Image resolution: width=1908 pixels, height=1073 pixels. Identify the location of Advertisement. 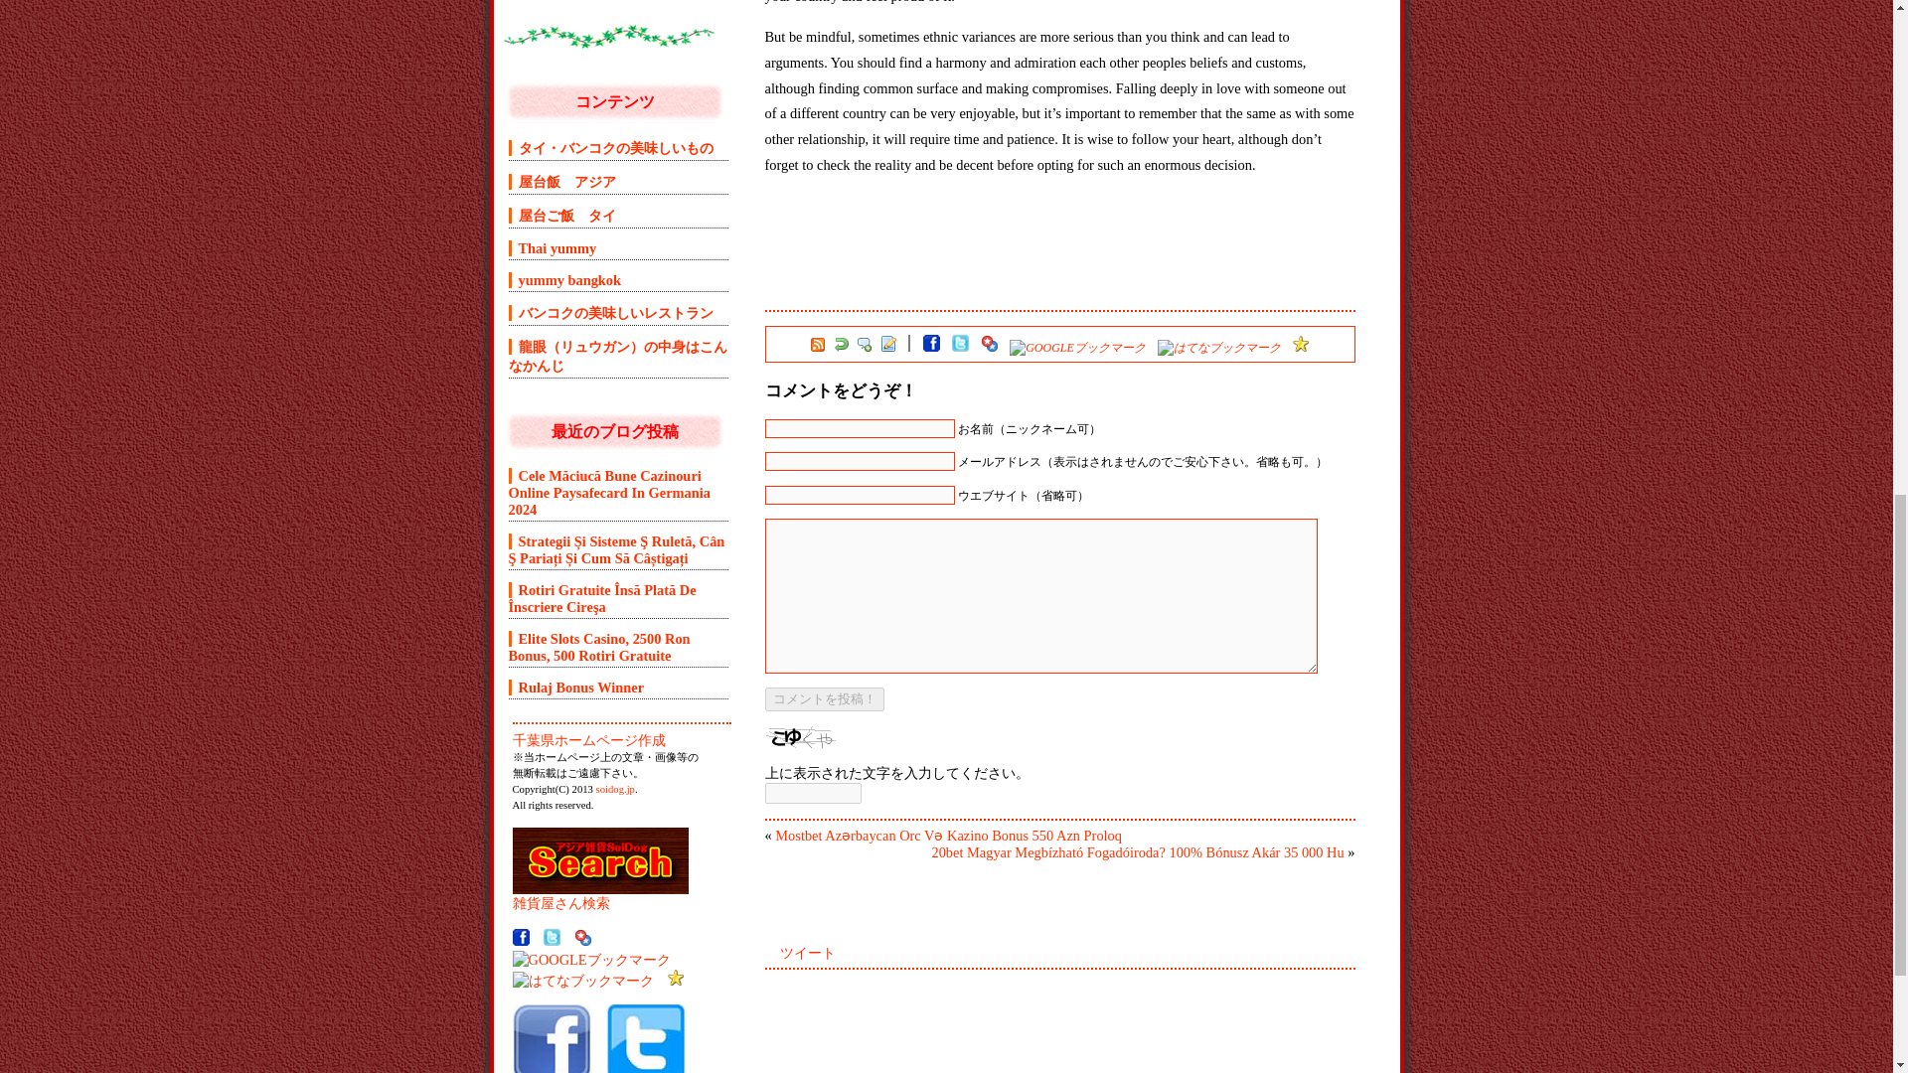
(998, 295).